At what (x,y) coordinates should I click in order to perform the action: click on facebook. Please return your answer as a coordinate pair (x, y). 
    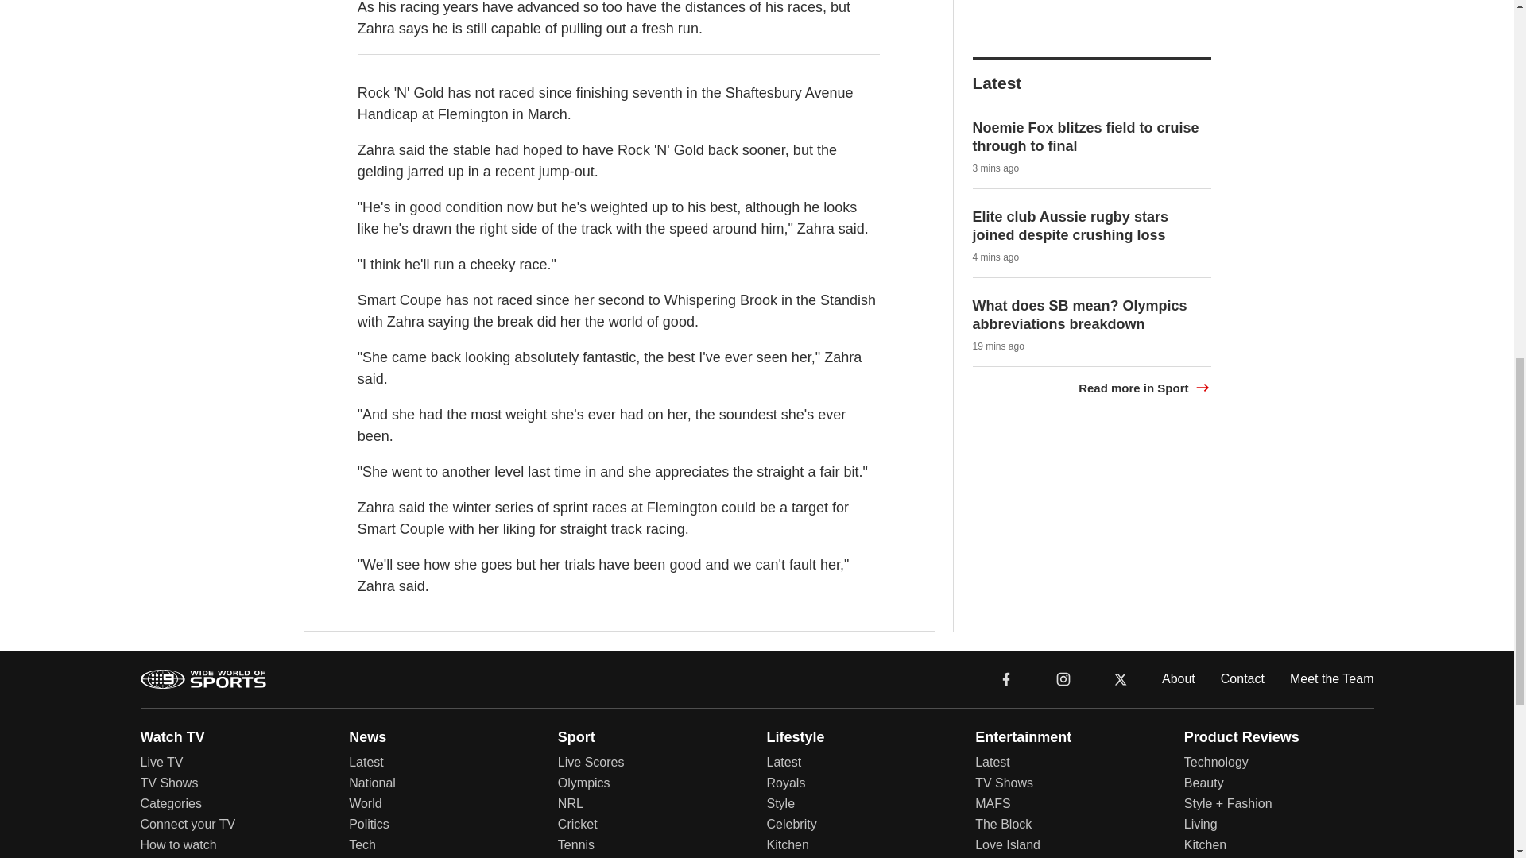
    Looking at the image, I should click on (1006, 678).